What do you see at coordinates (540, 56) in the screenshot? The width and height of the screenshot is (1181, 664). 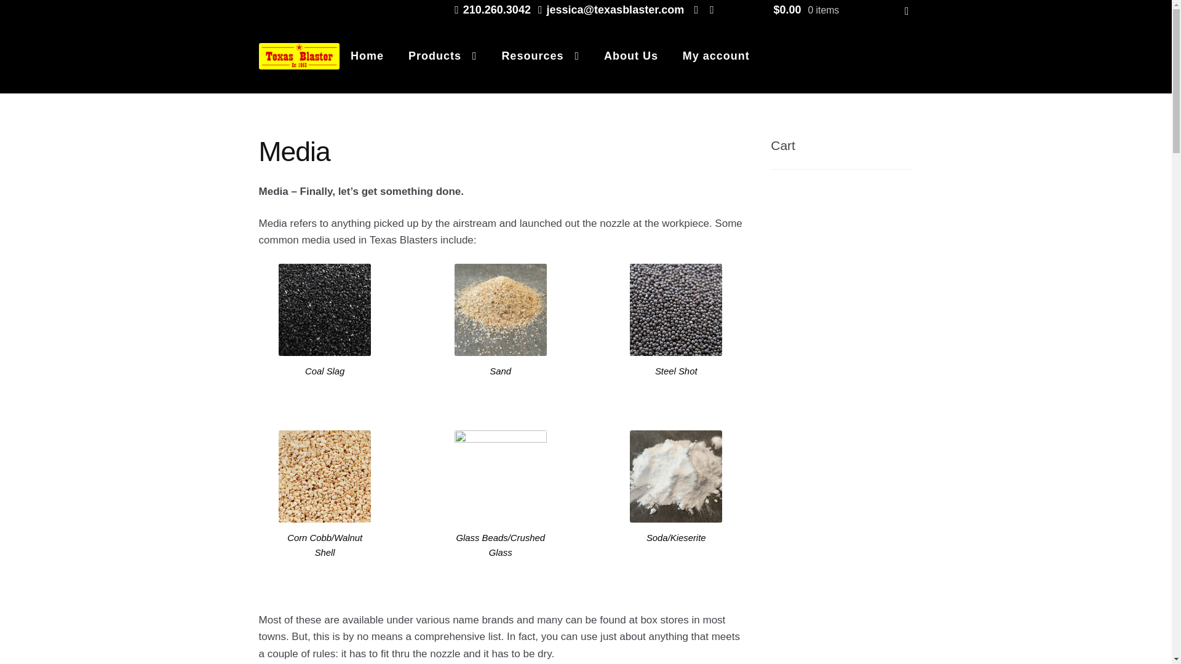 I see `Resources` at bounding box center [540, 56].